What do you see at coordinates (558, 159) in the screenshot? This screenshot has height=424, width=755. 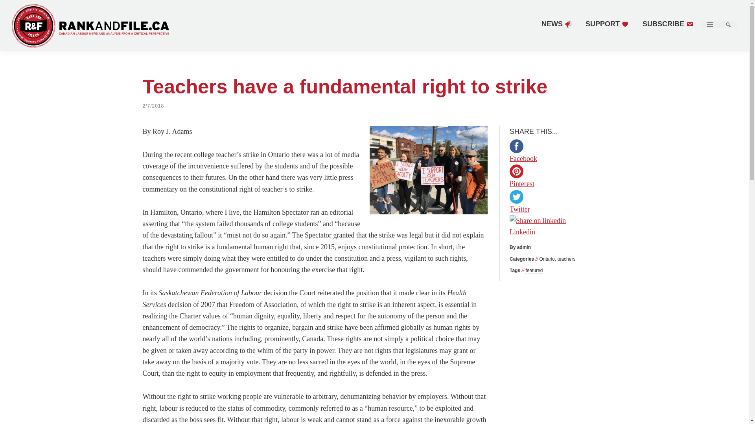 I see `Facebook` at bounding box center [558, 159].